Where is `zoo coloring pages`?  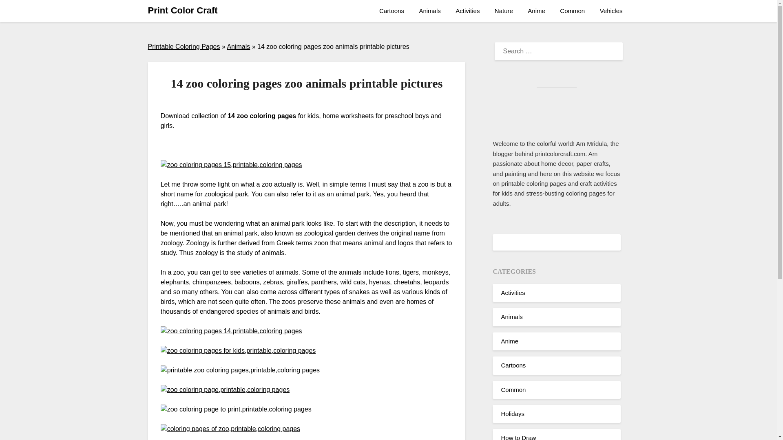 zoo coloring pages is located at coordinates (236, 409).